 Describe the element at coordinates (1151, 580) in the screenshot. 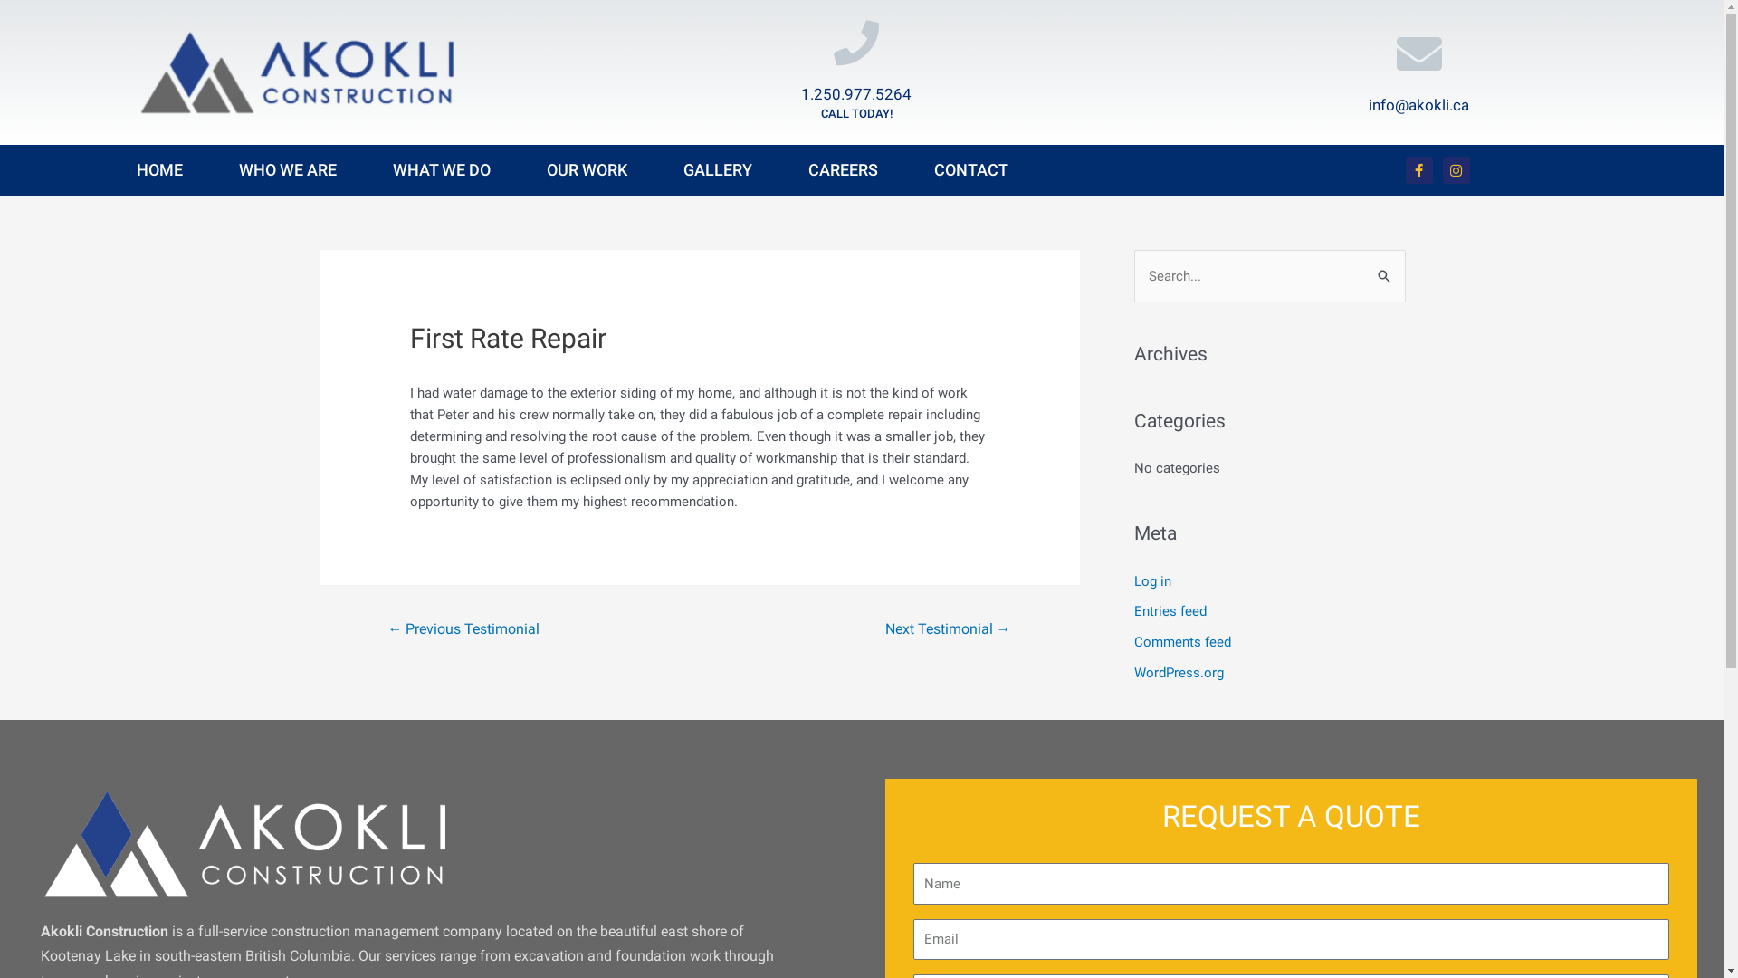

I see `Log in` at that location.